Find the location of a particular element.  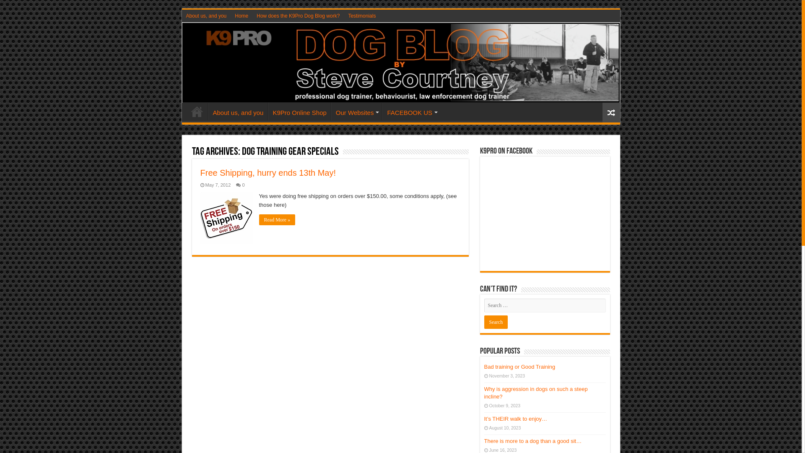

FACEBOOK US is located at coordinates (412, 112).